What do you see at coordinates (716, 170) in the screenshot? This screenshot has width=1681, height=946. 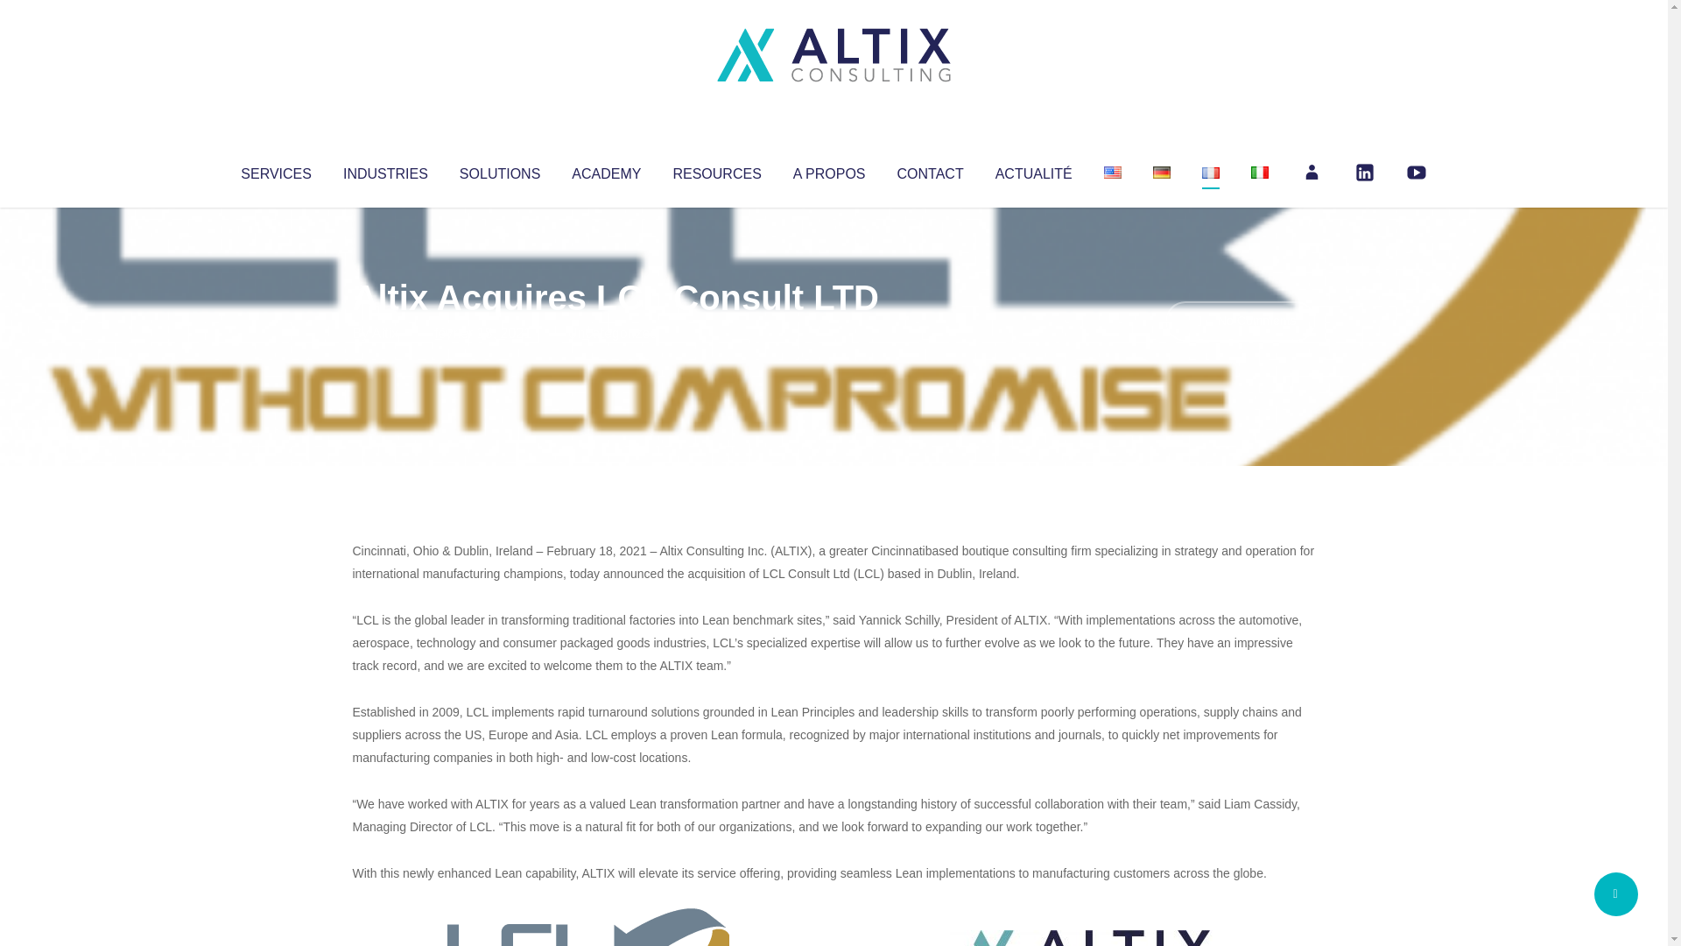 I see `RESOURCES` at bounding box center [716, 170].